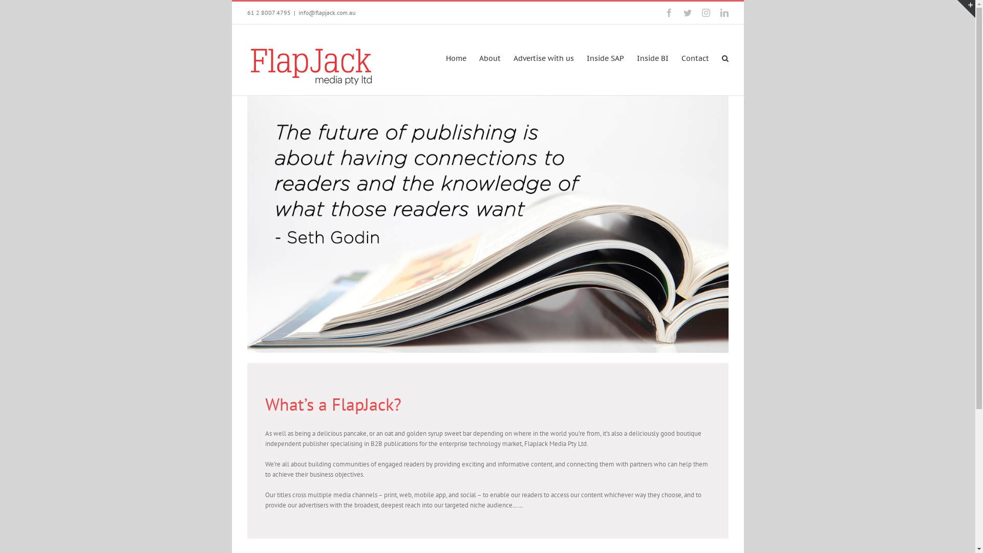 The height and width of the screenshot is (553, 983). Describe the element at coordinates (669, 13) in the screenshot. I see `Facebook` at that location.